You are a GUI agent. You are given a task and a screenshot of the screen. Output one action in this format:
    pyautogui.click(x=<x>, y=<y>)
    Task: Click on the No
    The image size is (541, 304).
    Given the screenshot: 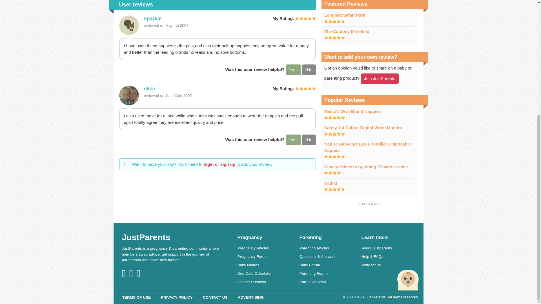 What is the action you would take?
    pyautogui.click(x=309, y=140)
    